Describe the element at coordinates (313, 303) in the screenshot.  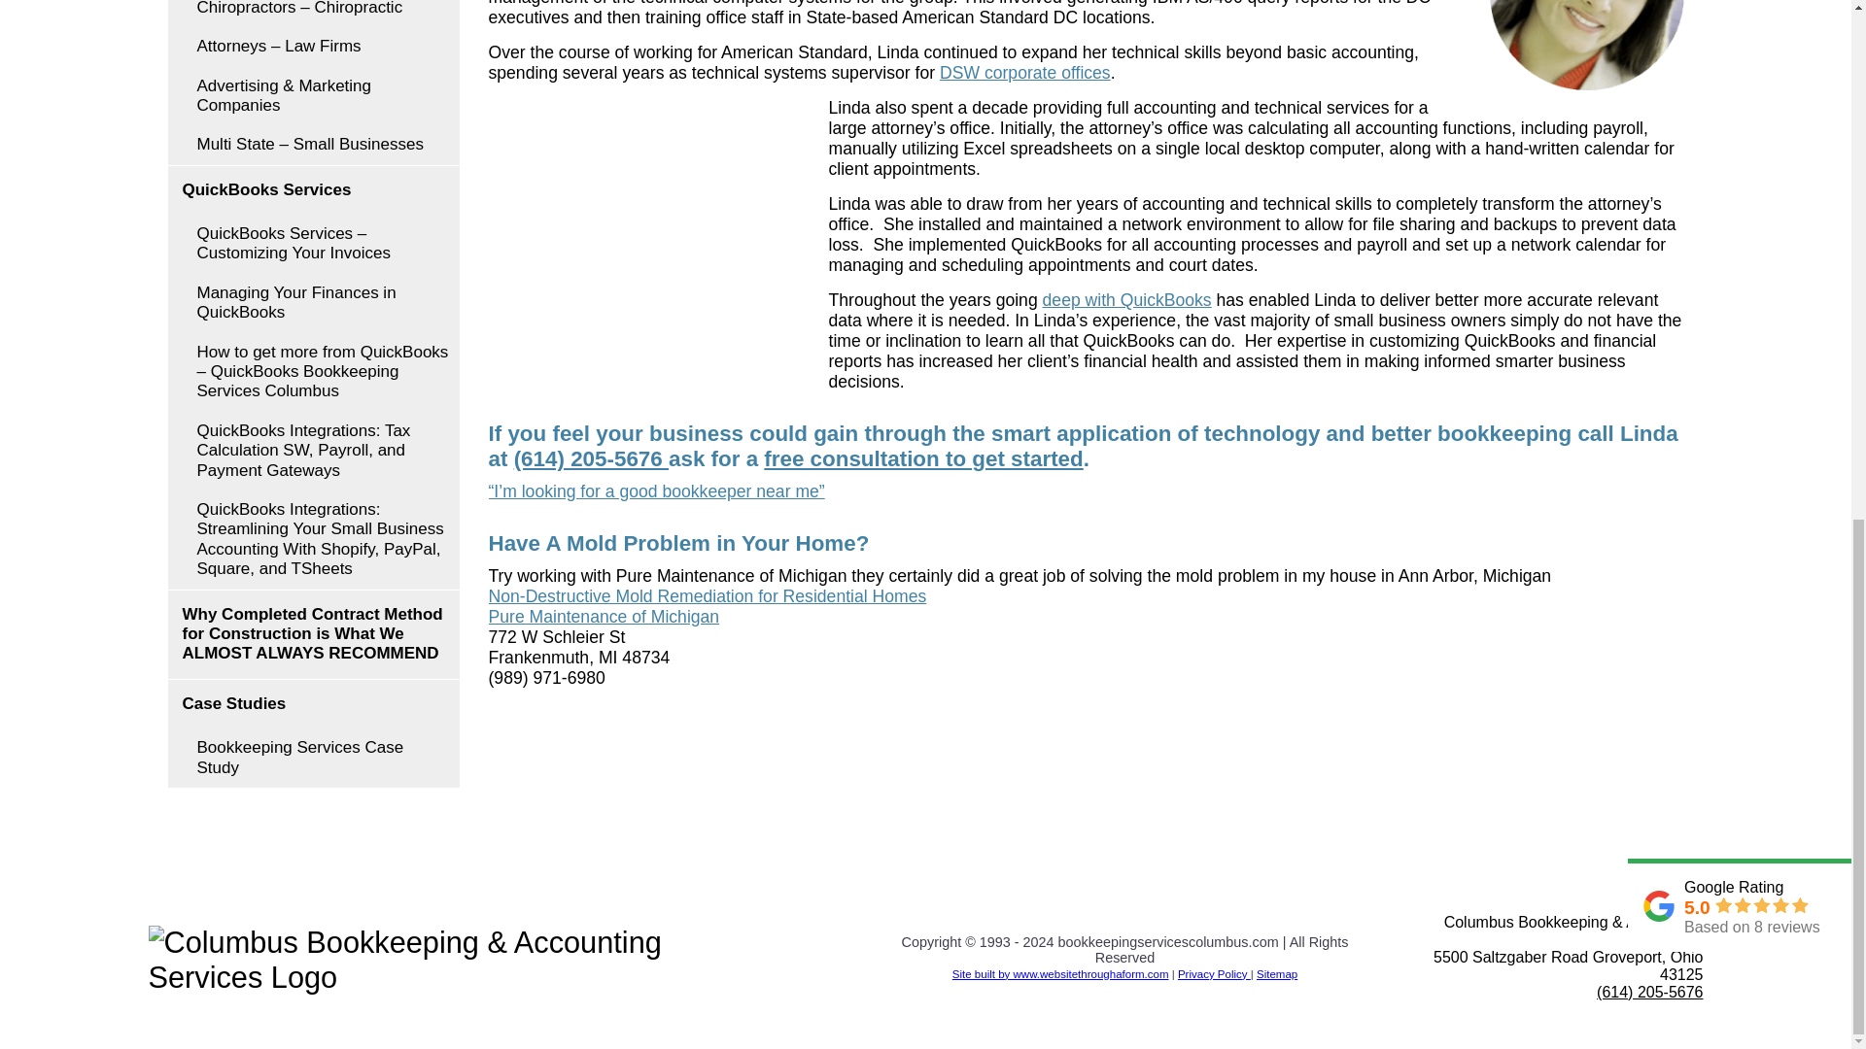
I see `Managing Your Finances in QuickBooks` at that location.